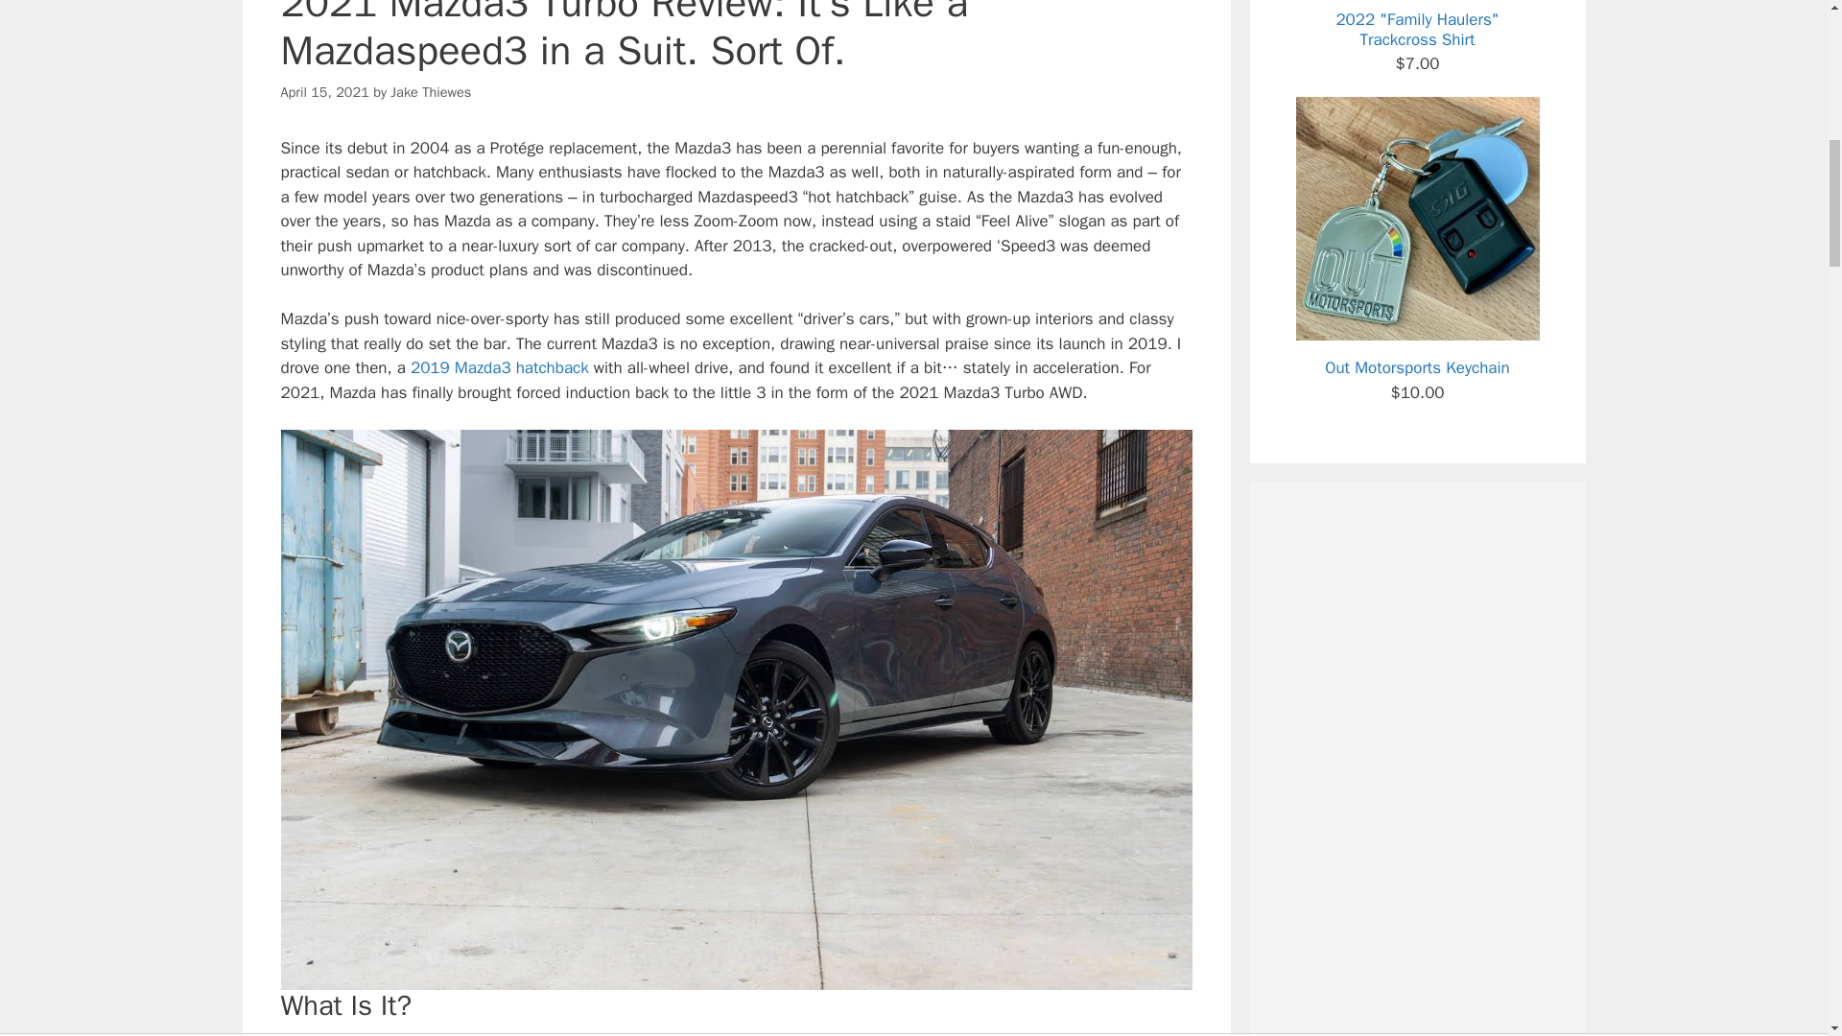  What do you see at coordinates (431, 92) in the screenshot?
I see `View all posts by Jake Thiewes` at bounding box center [431, 92].